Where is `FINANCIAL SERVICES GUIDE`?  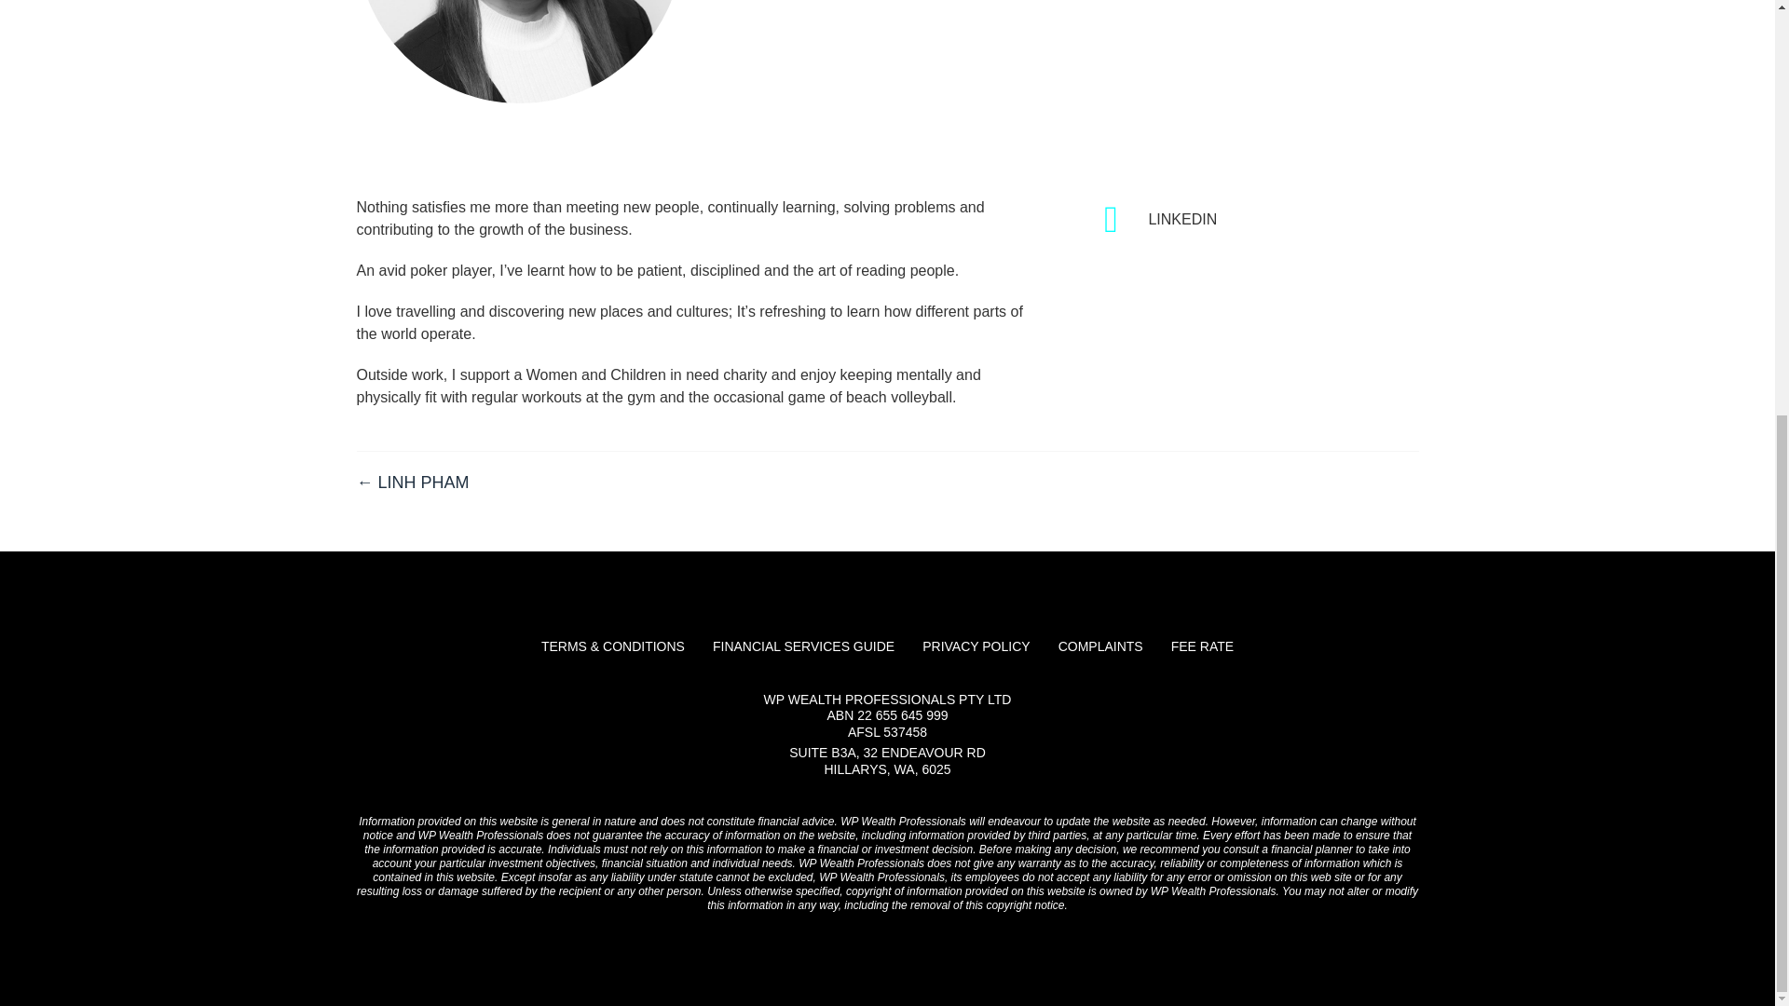
FINANCIAL SERVICES GUIDE is located at coordinates (803, 646).